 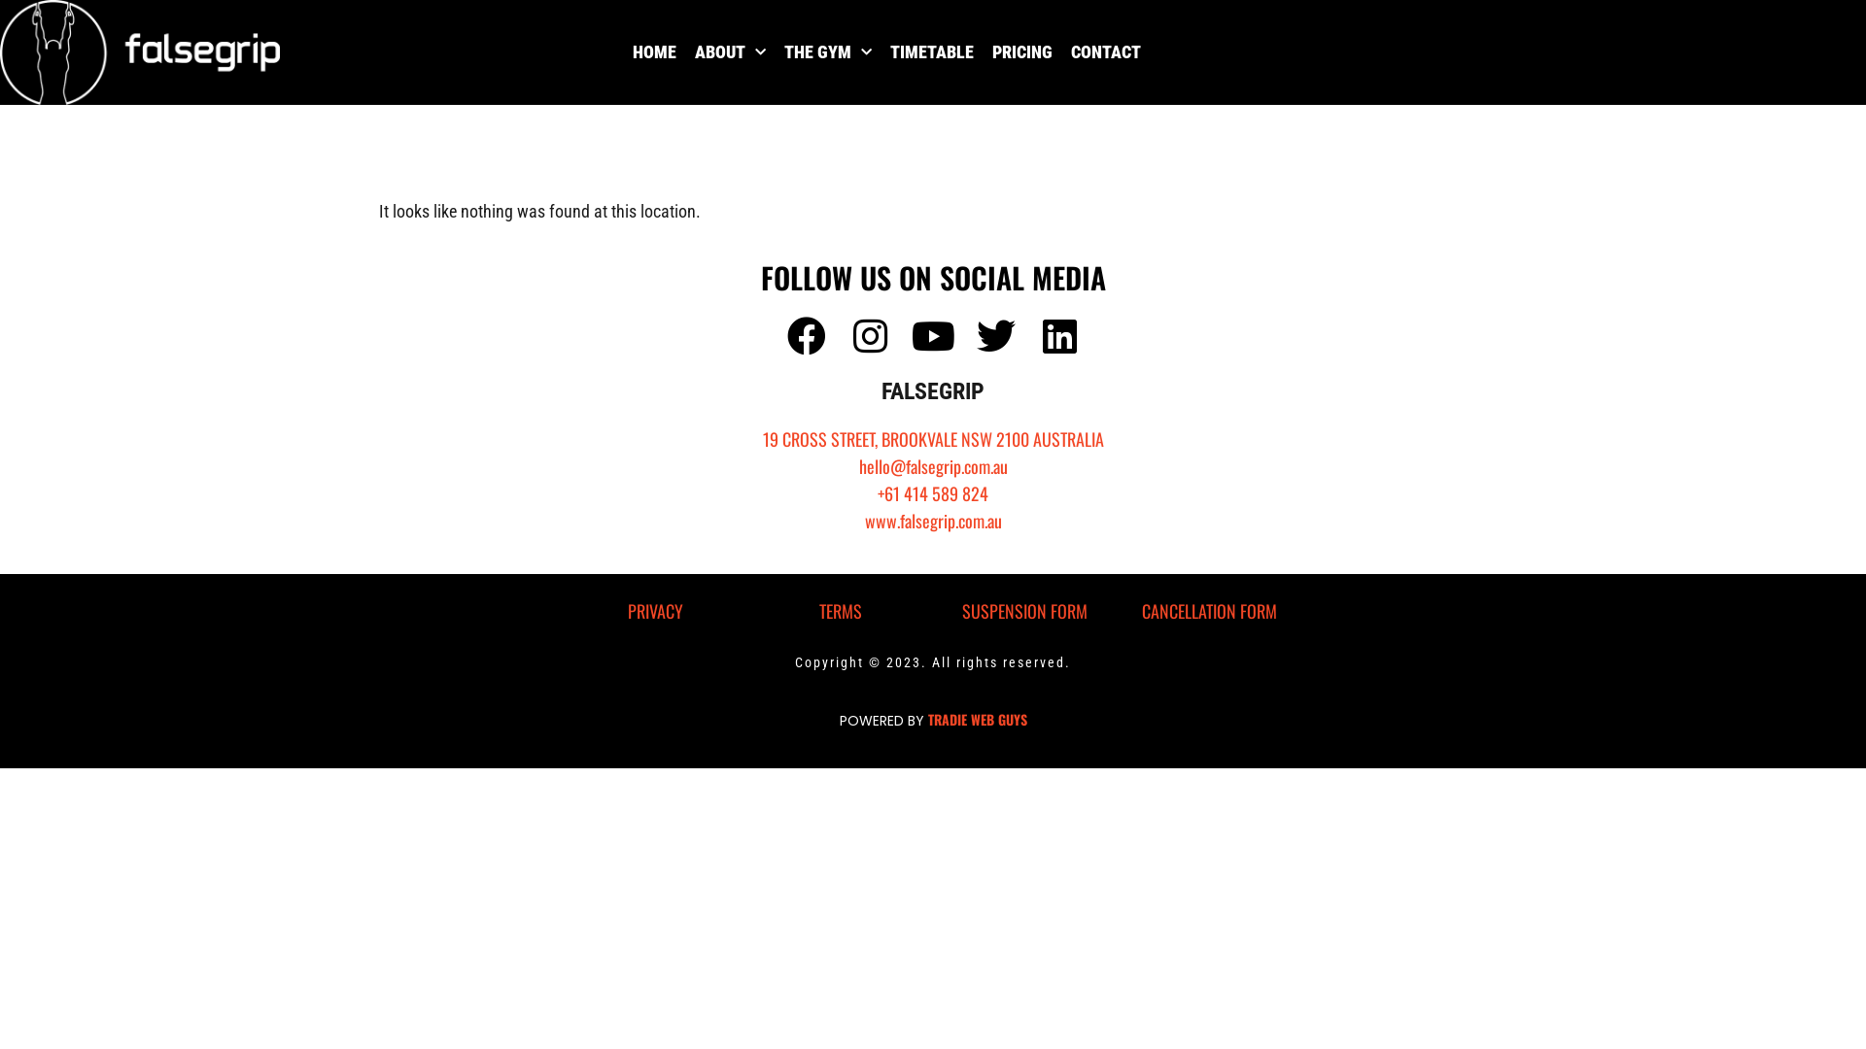 What do you see at coordinates (933, 521) in the screenshot?
I see `www.falsegrip.com.au` at bounding box center [933, 521].